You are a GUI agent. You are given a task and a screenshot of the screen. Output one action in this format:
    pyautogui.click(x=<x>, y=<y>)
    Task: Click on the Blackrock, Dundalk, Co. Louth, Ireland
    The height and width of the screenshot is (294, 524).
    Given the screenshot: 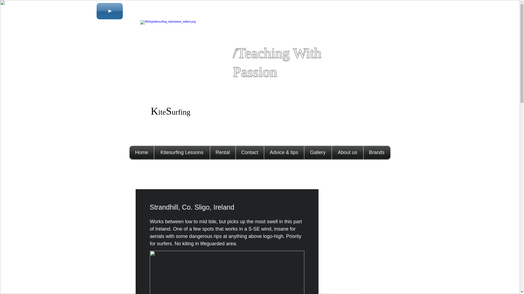 What is the action you would take?
    pyautogui.click(x=356, y=277)
    